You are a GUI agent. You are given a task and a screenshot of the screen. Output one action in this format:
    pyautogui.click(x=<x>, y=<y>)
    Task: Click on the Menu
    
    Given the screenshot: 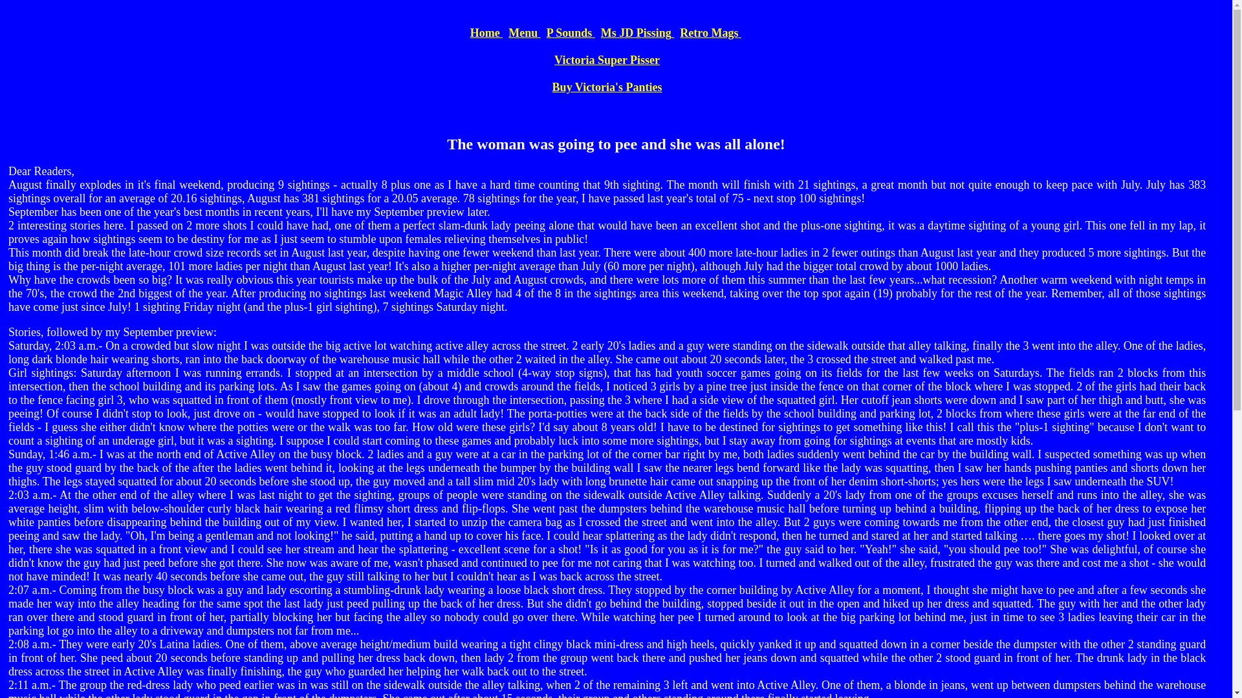 What is the action you would take?
    pyautogui.click(x=524, y=32)
    